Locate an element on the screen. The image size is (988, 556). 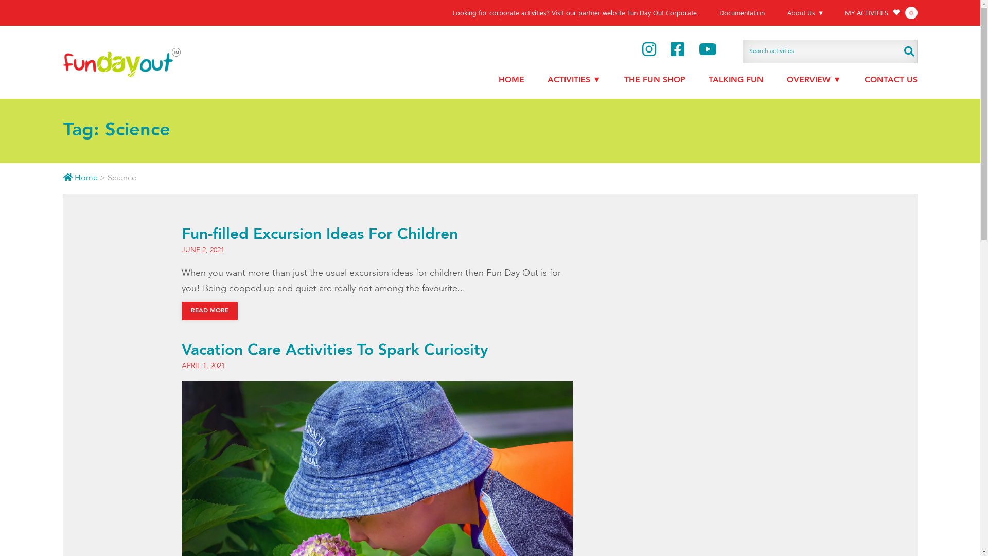
ACTIVITIES is located at coordinates (574, 80).